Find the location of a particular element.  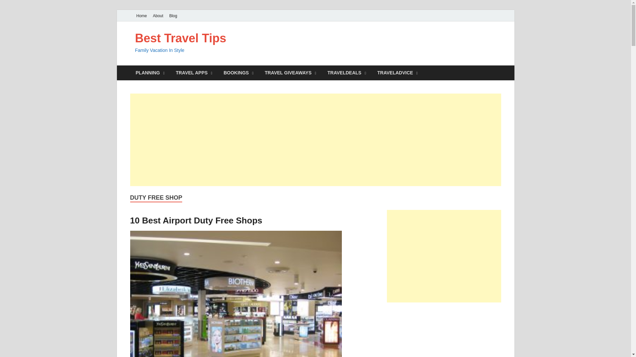

TRAVEL GIVEAWAYS is located at coordinates (290, 73).